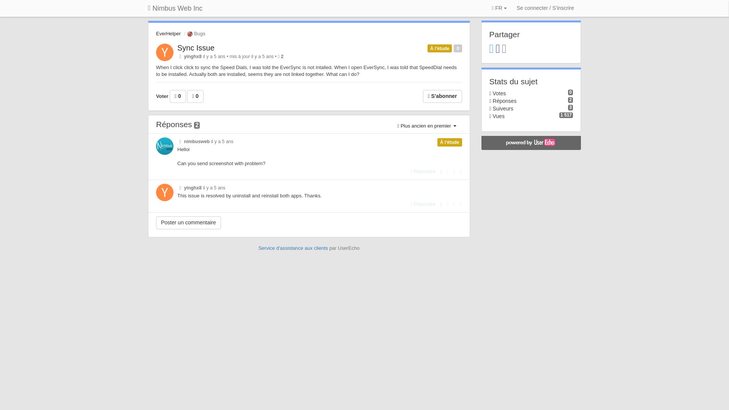 The image size is (729, 410). Describe the element at coordinates (193, 56) in the screenshot. I see `yinghx8` at that location.